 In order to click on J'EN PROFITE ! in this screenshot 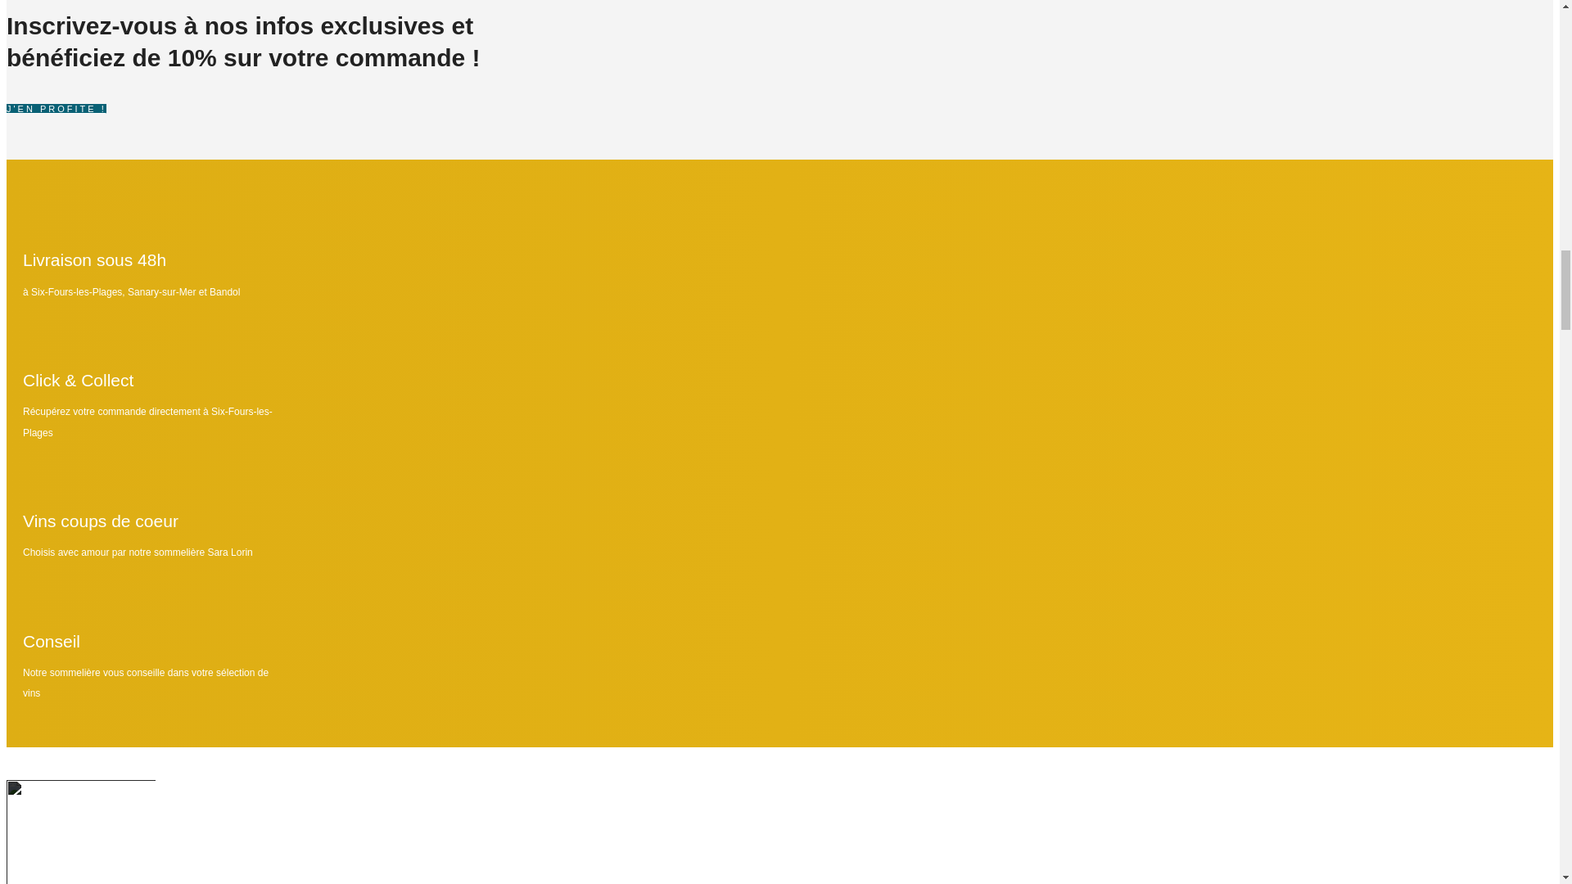, I will do `click(260, 108)`.